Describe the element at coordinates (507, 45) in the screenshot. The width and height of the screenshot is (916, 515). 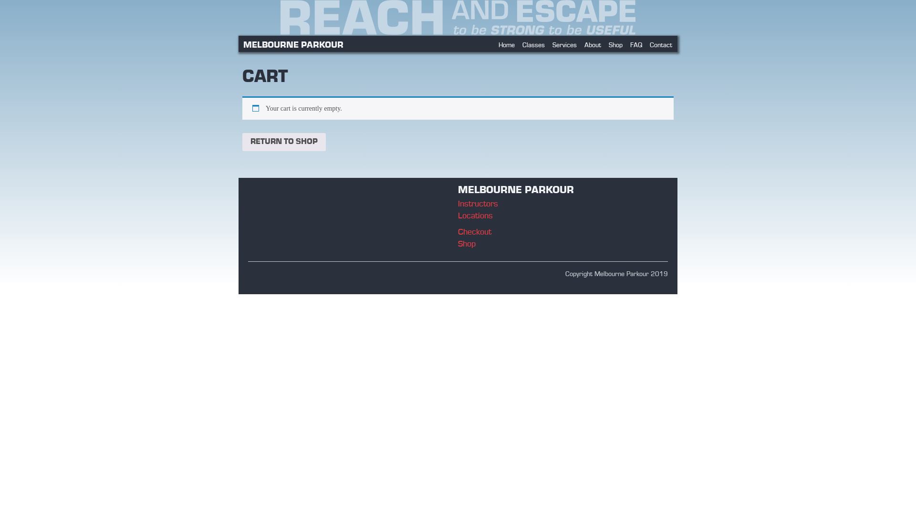
I see `Home` at that location.